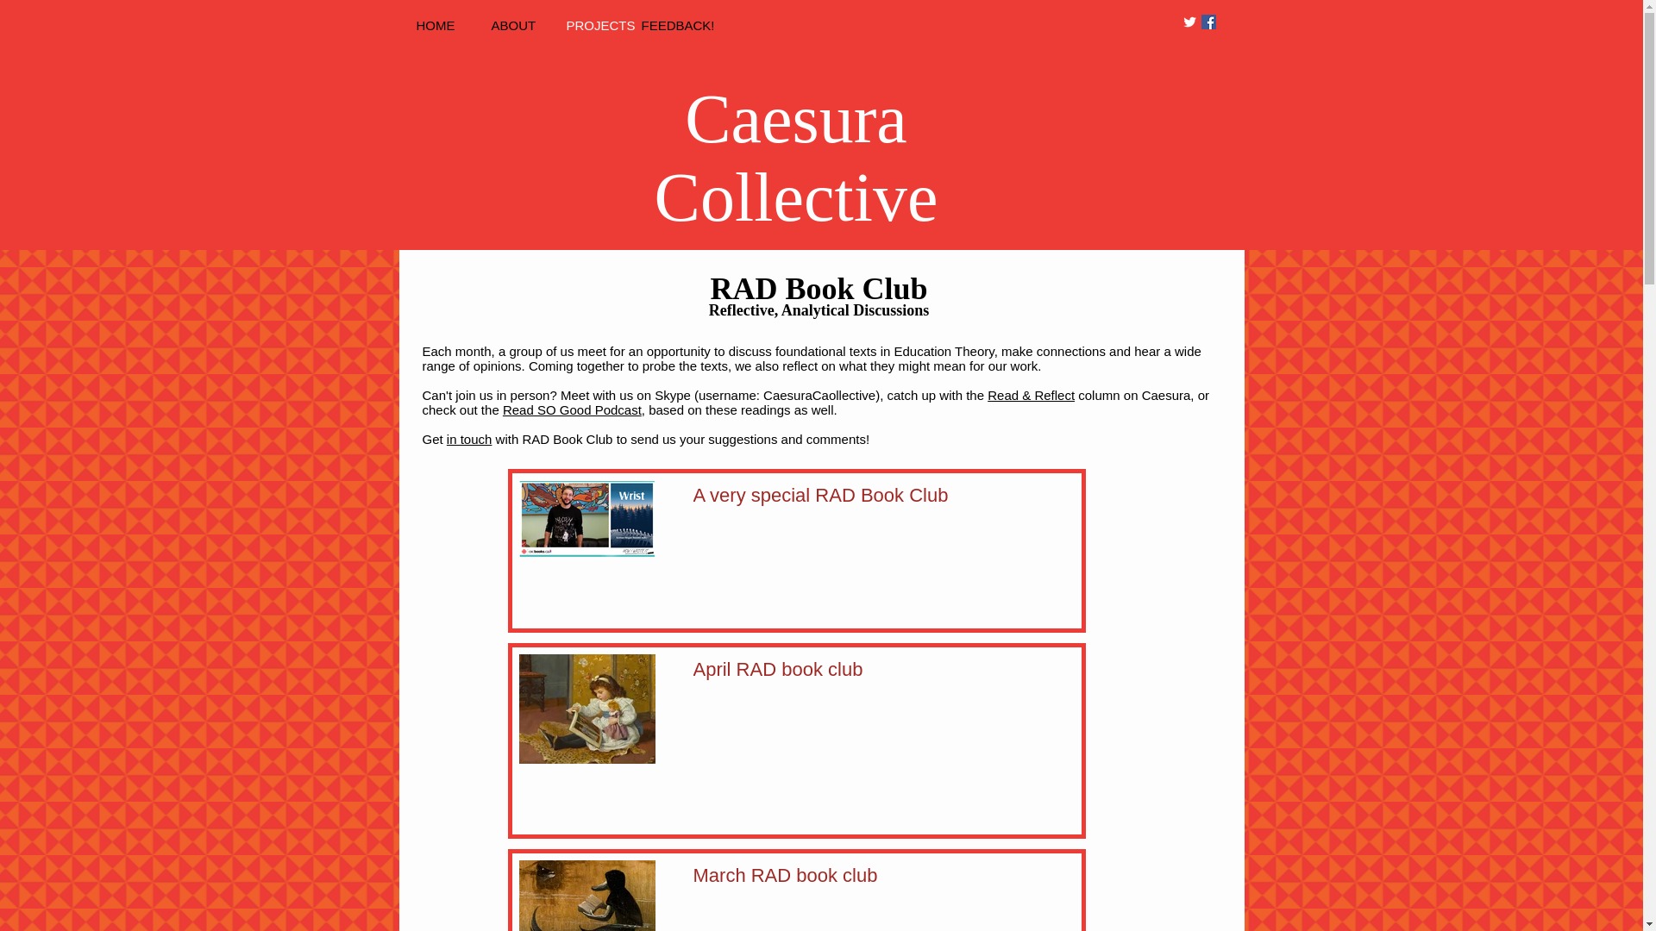 The width and height of the screenshot is (1656, 931). I want to click on FEEDBACK!, so click(670, 26).